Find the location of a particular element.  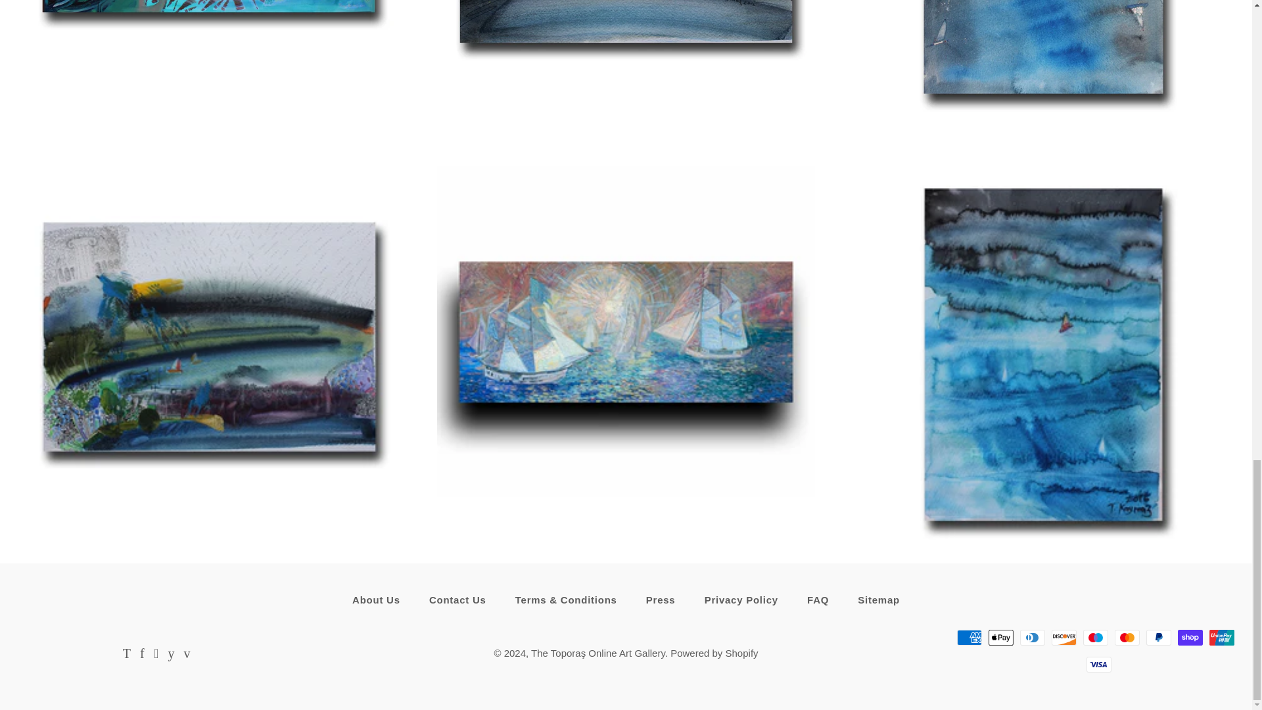

Union Pay is located at coordinates (1221, 637).